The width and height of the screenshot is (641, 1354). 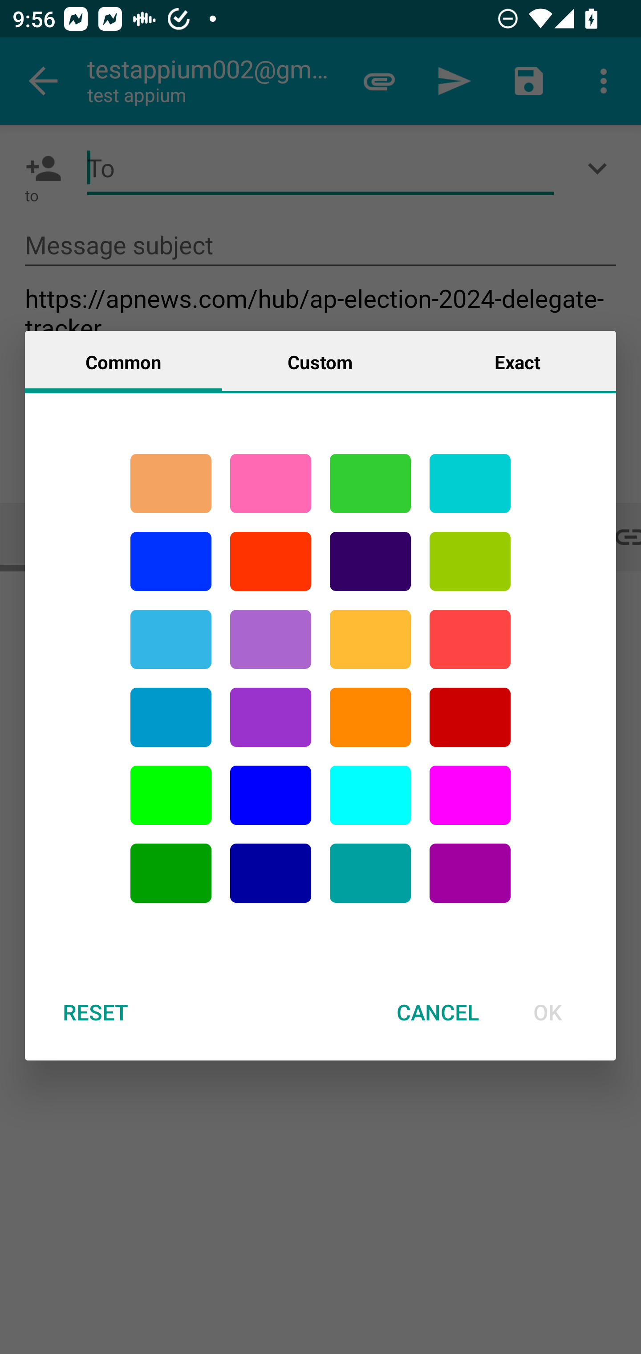 I want to click on Cyan, so click(x=470, y=483).